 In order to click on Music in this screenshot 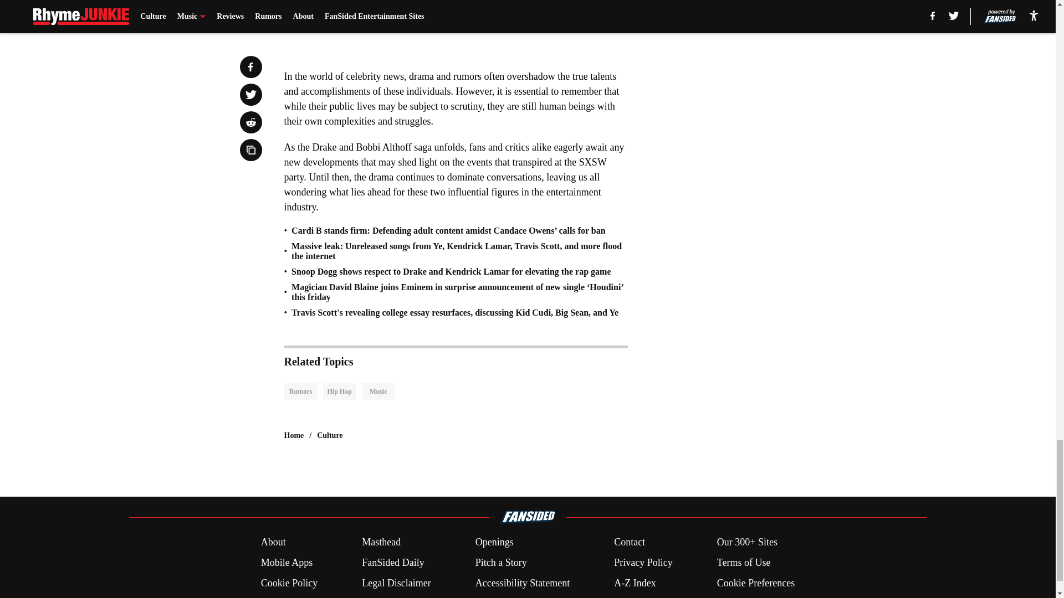, I will do `click(378, 391)`.